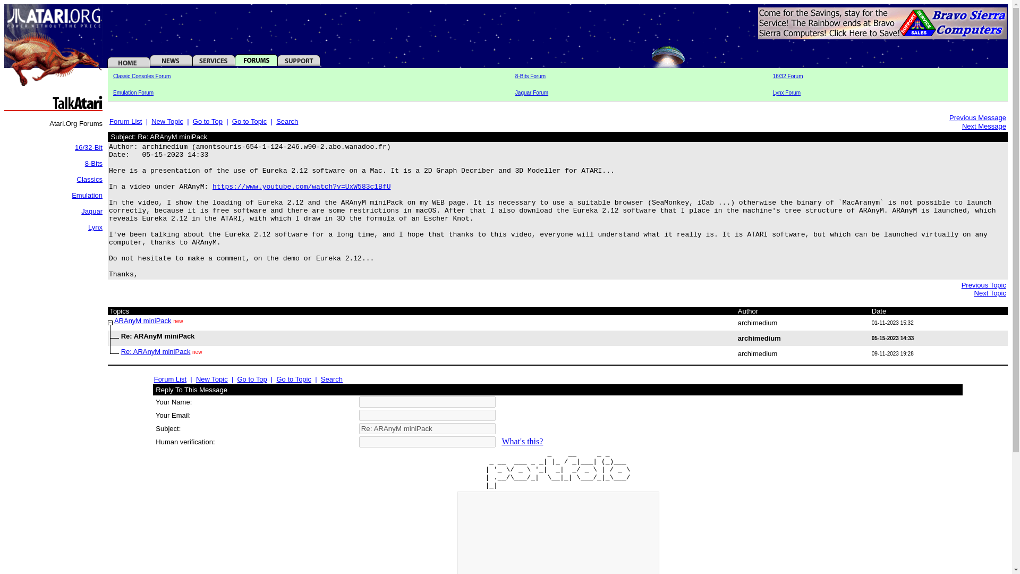  Describe the element at coordinates (141, 77) in the screenshot. I see `Classic Consoles Forum` at that location.